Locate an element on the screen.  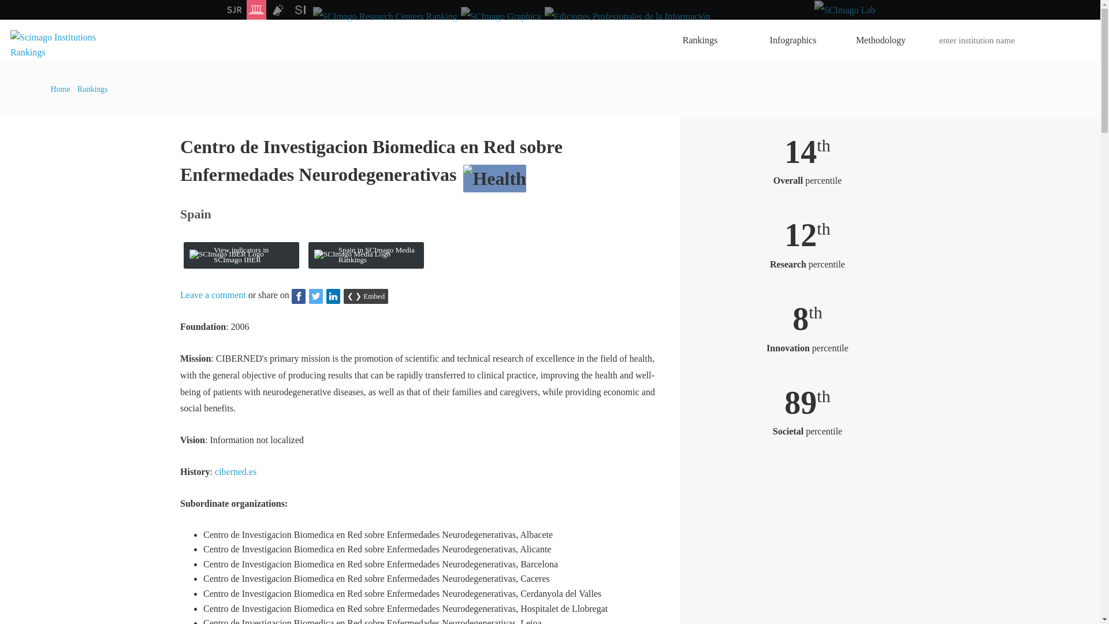
visit SCImago Media Rankings - Spain is located at coordinates (366, 255).